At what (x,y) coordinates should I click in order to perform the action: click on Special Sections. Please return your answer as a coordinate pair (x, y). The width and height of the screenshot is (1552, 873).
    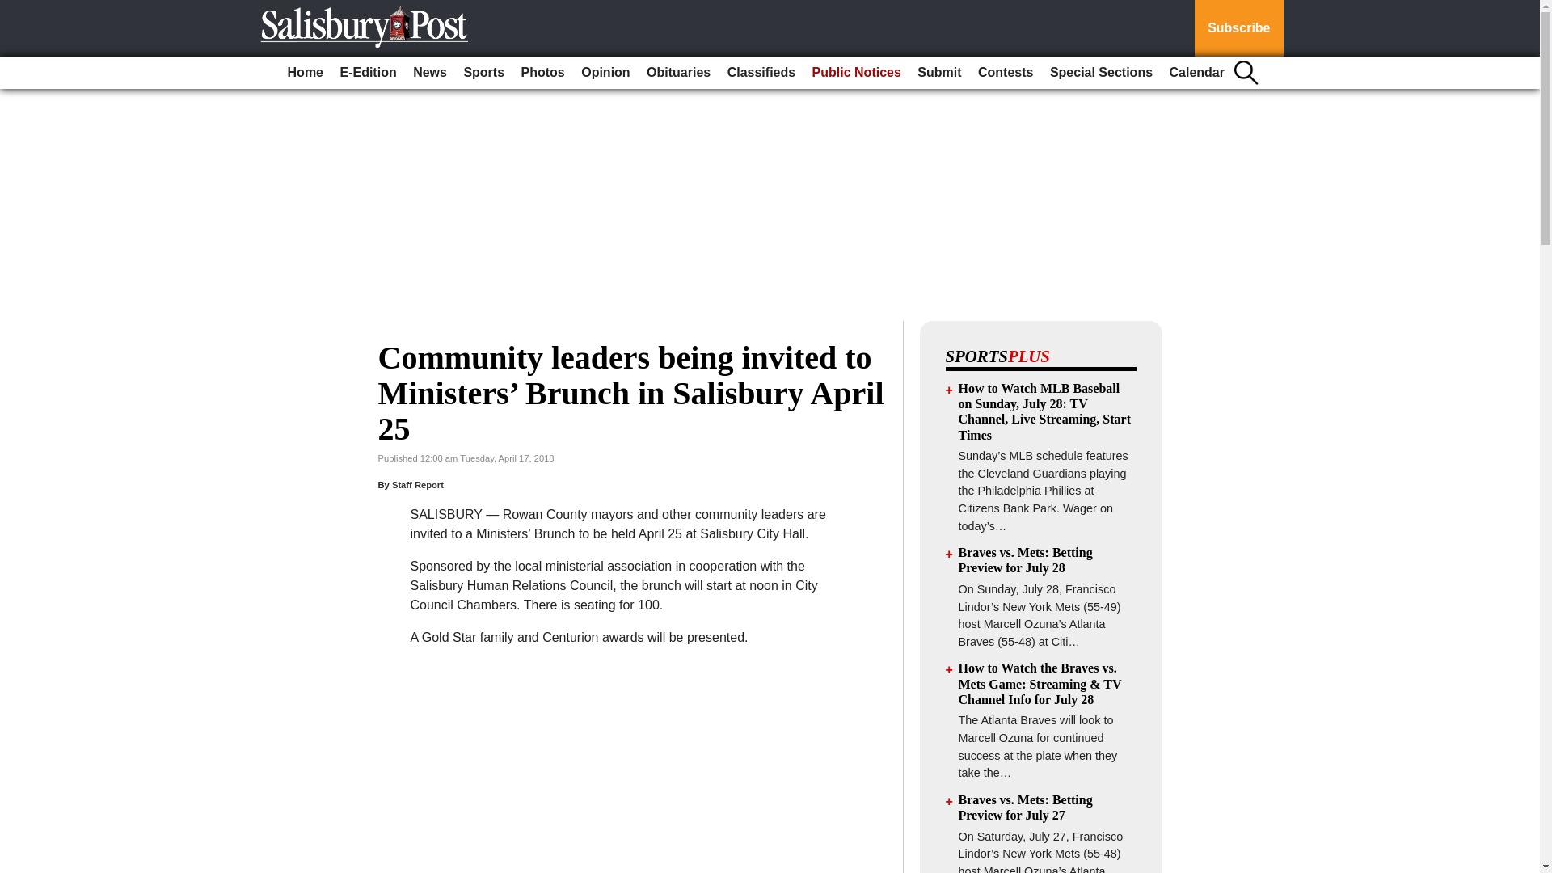
    Looking at the image, I should click on (1101, 73).